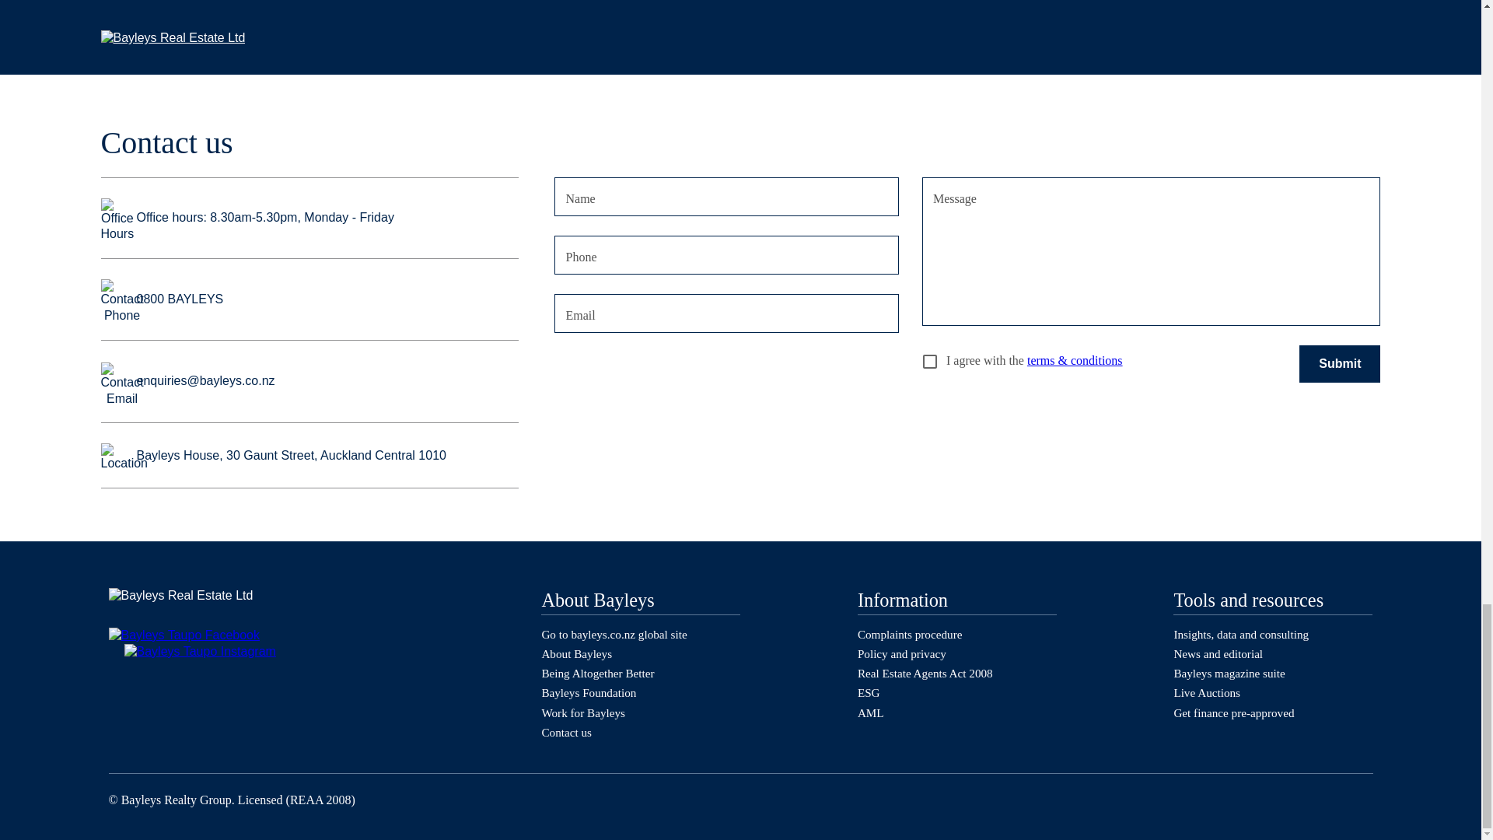  Describe the element at coordinates (902, 653) in the screenshot. I see `Policy and privacy` at that location.